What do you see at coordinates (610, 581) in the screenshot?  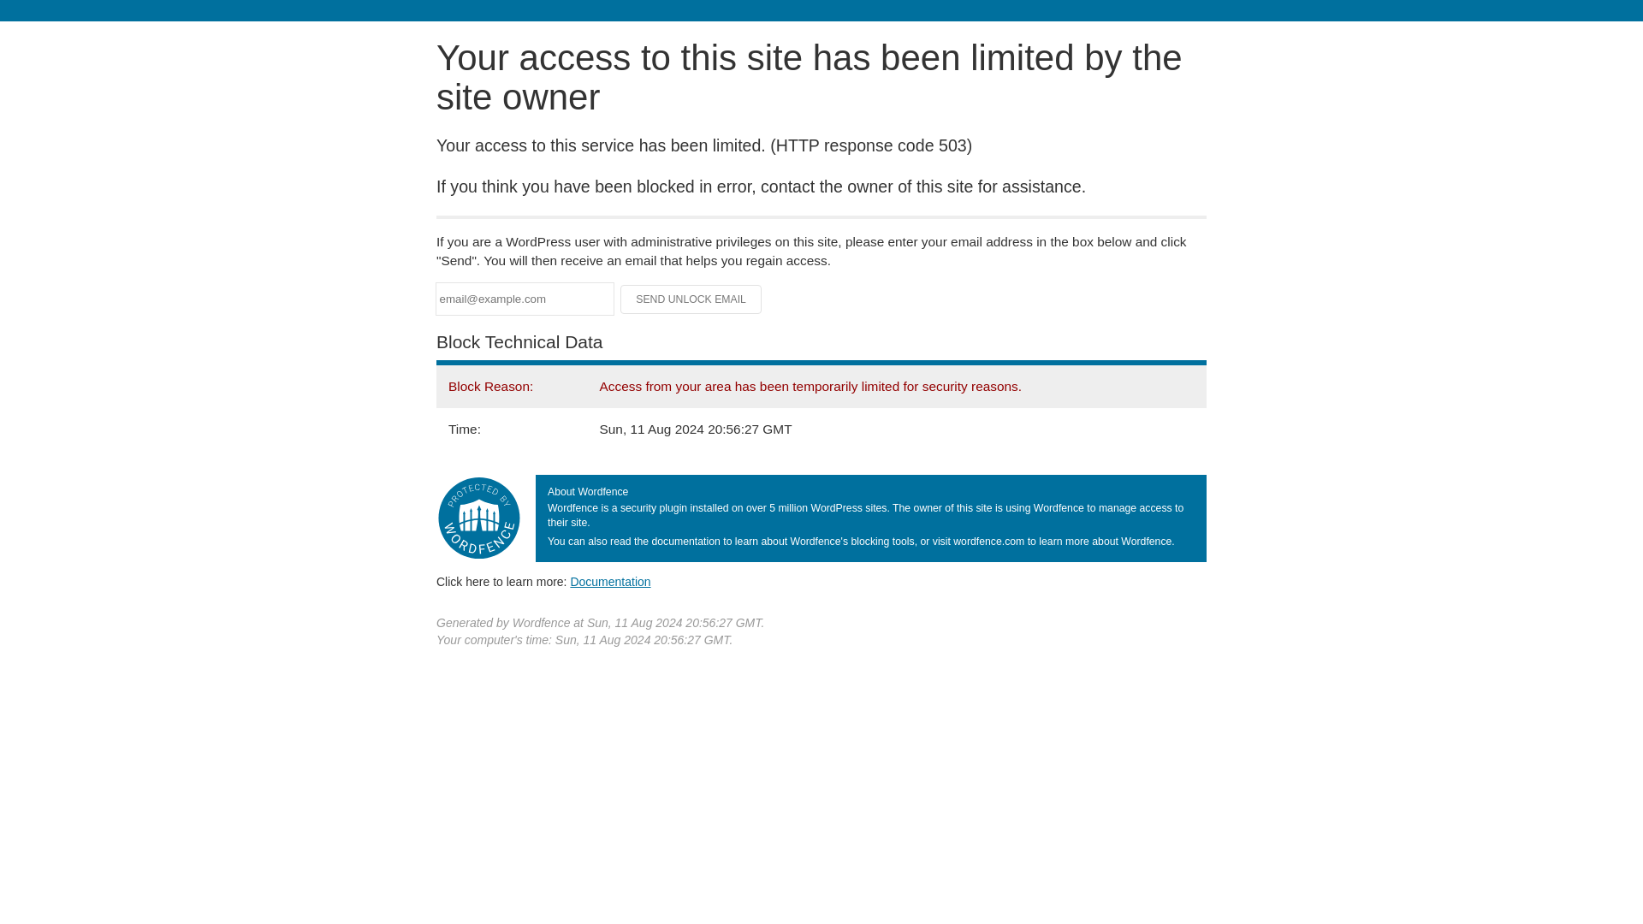 I see `Documentation` at bounding box center [610, 581].